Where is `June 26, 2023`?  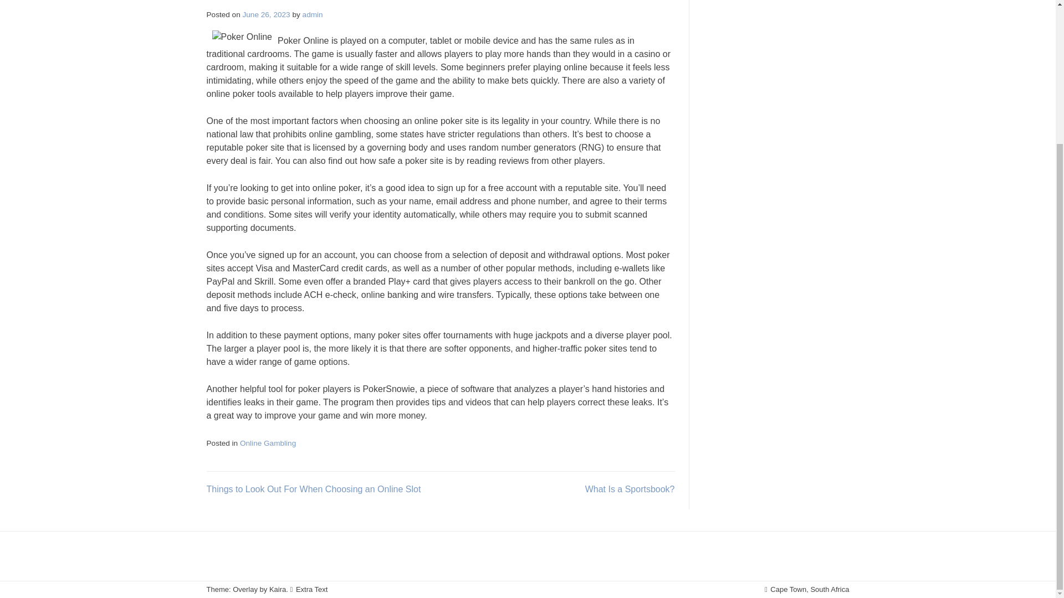
June 26, 2023 is located at coordinates (266, 14).